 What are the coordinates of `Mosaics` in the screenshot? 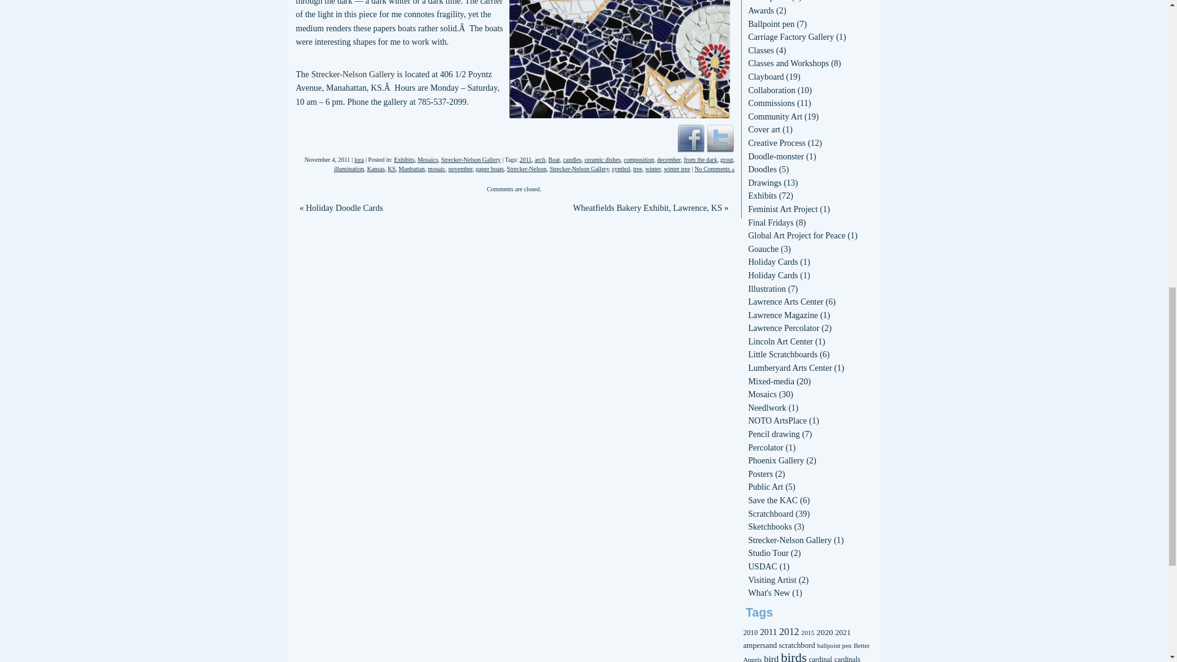 It's located at (428, 159).